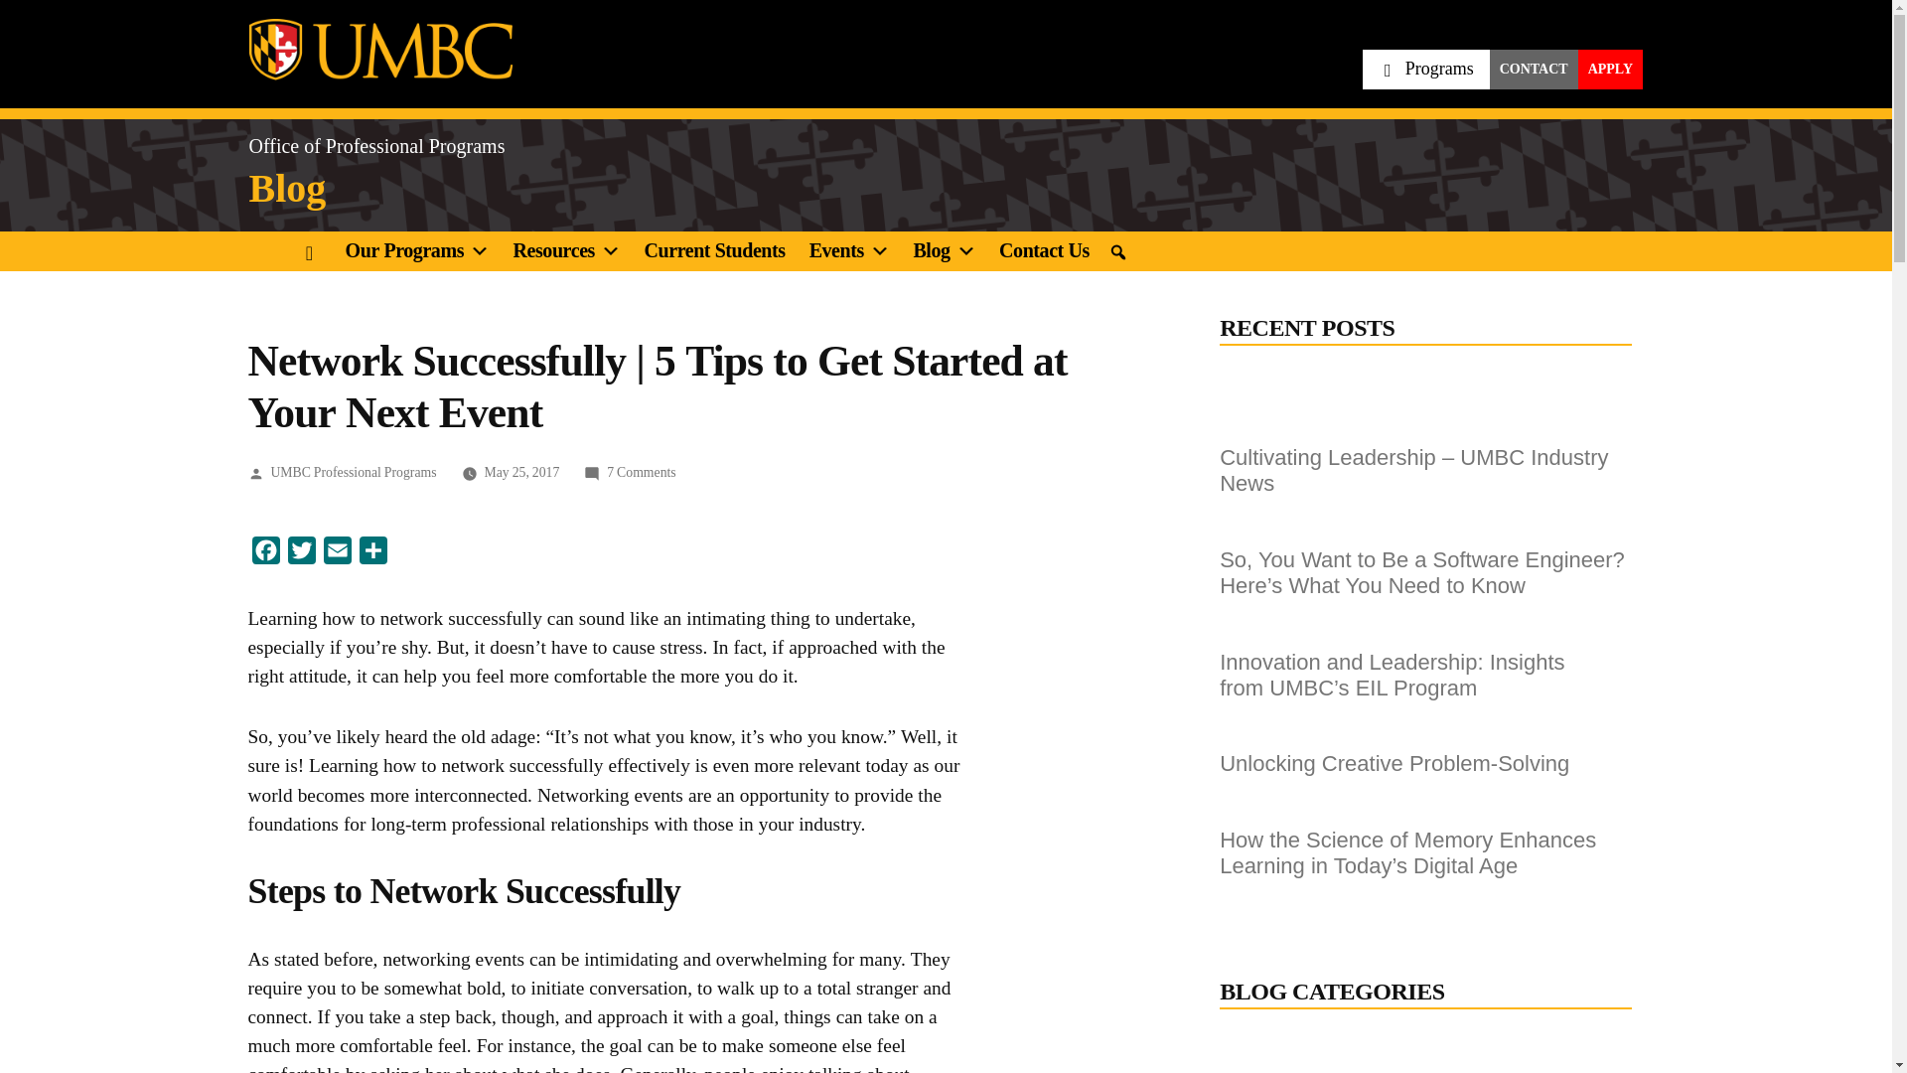  I want to click on Programs, so click(1426, 69).